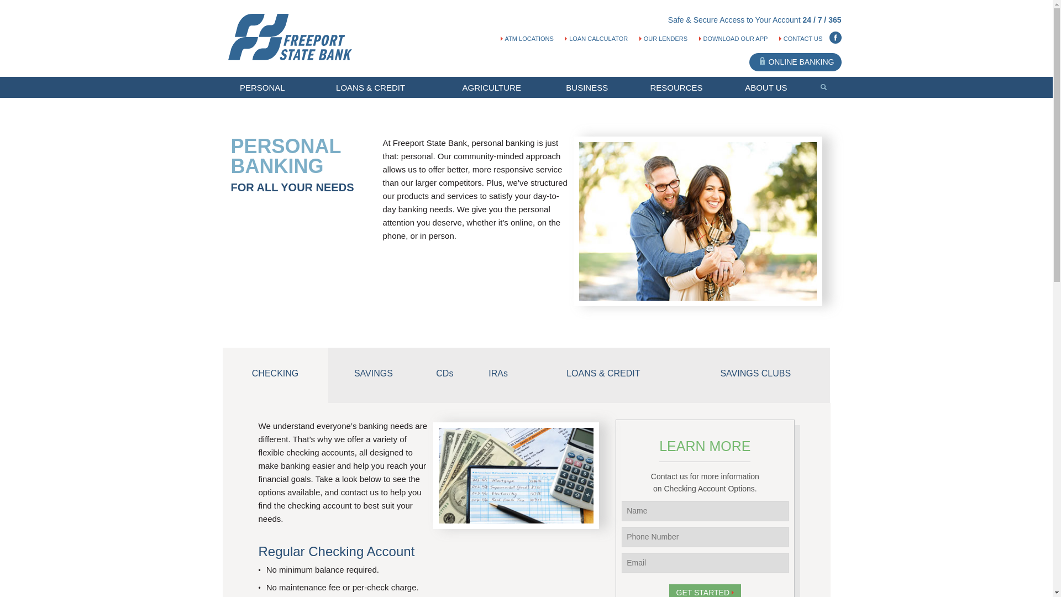  I want to click on CDs, so click(444, 375).